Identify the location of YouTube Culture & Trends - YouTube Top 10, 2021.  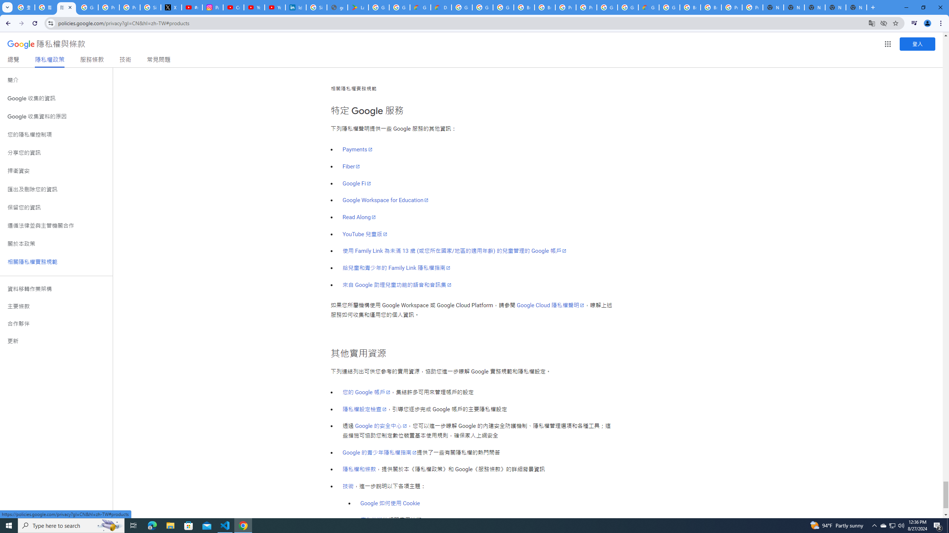
(275, 7).